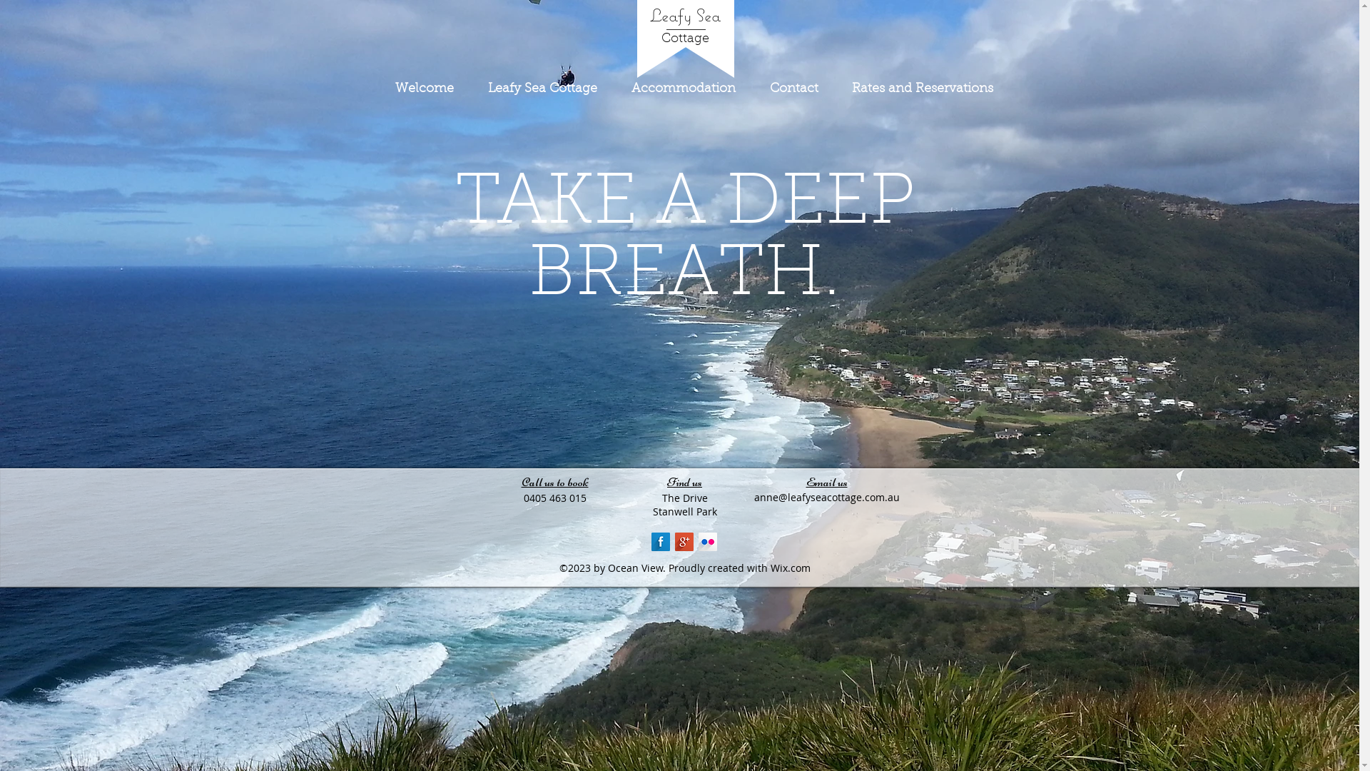  What do you see at coordinates (922, 90) in the screenshot?
I see `Rates and Reservations` at bounding box center [922, 90].